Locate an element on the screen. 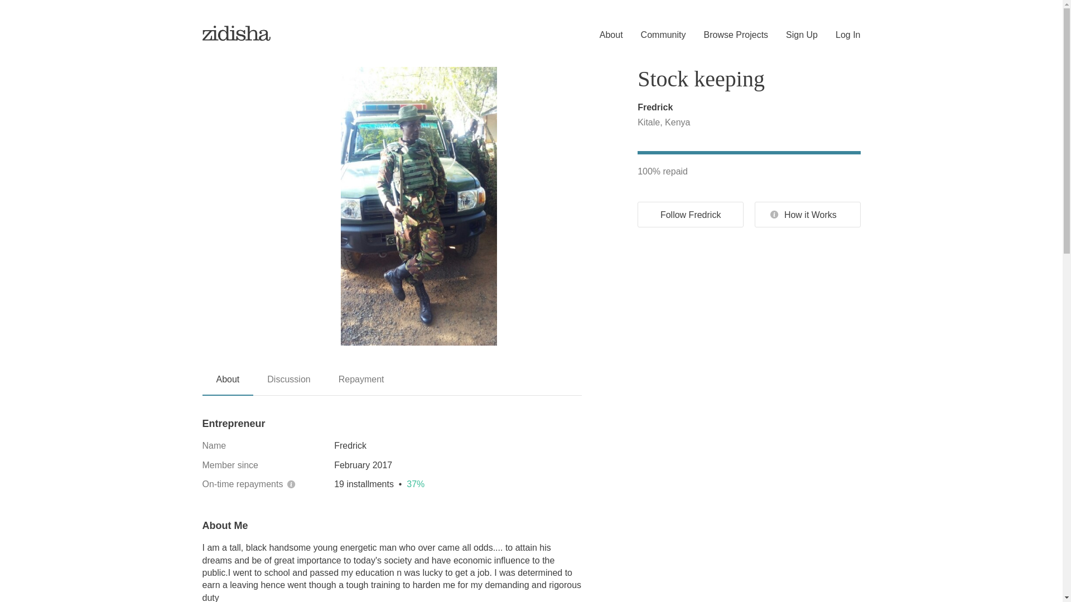 The width and height of the screenshot is (1071, 602). Follow Fredrick is located at coordinates (690, 214).